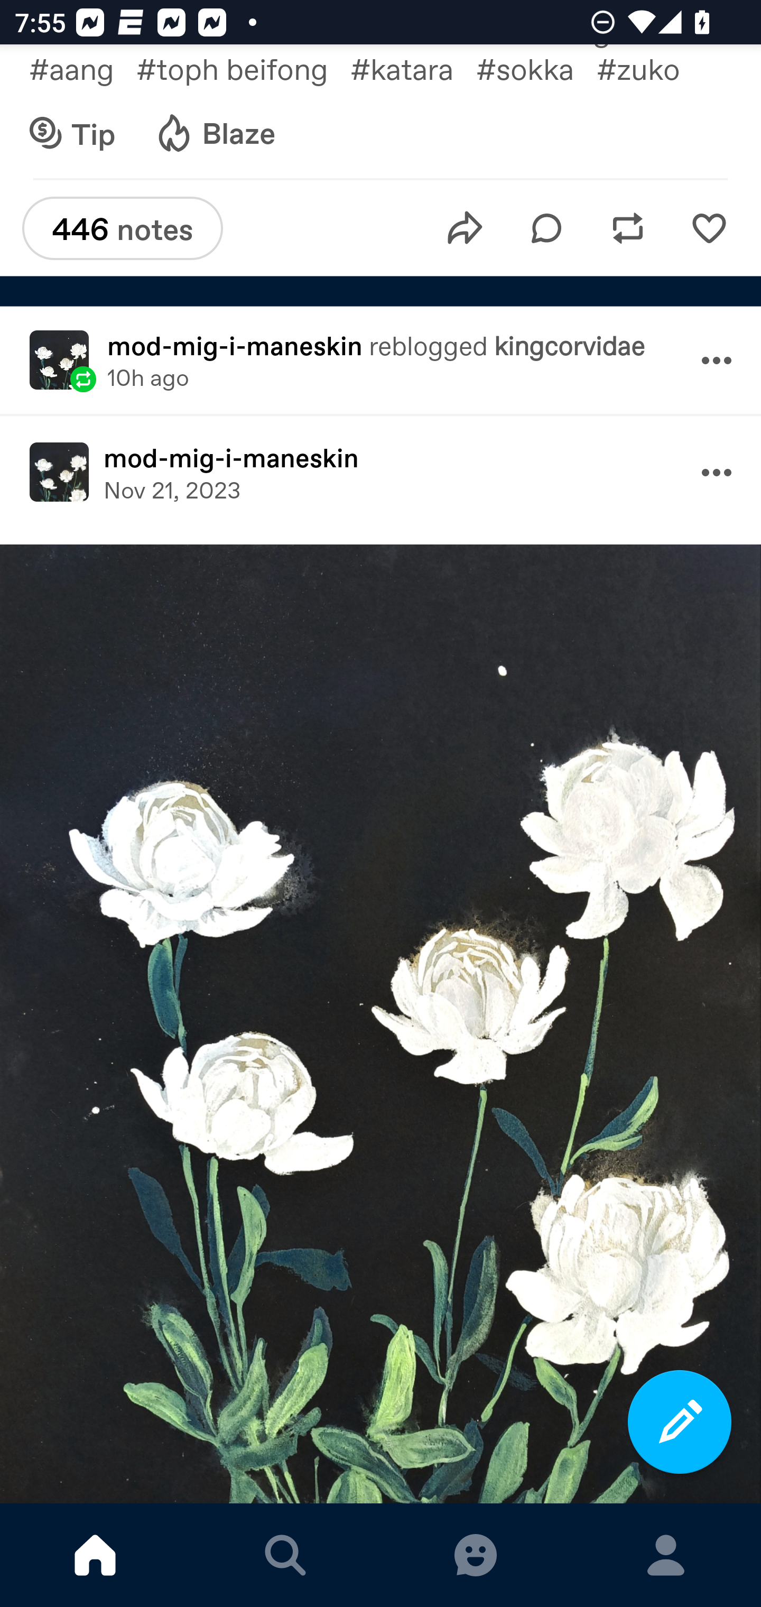  I want to click on #katara, so click(413, 68).